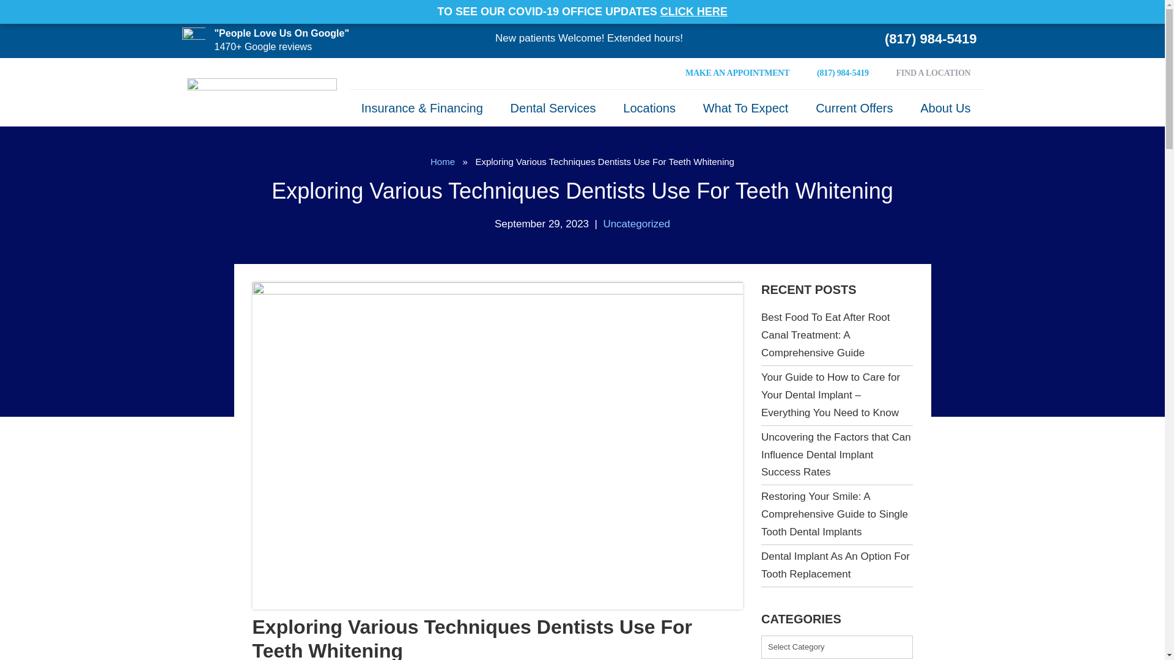  I want to click on CLICK HERE, so click(693, 11).